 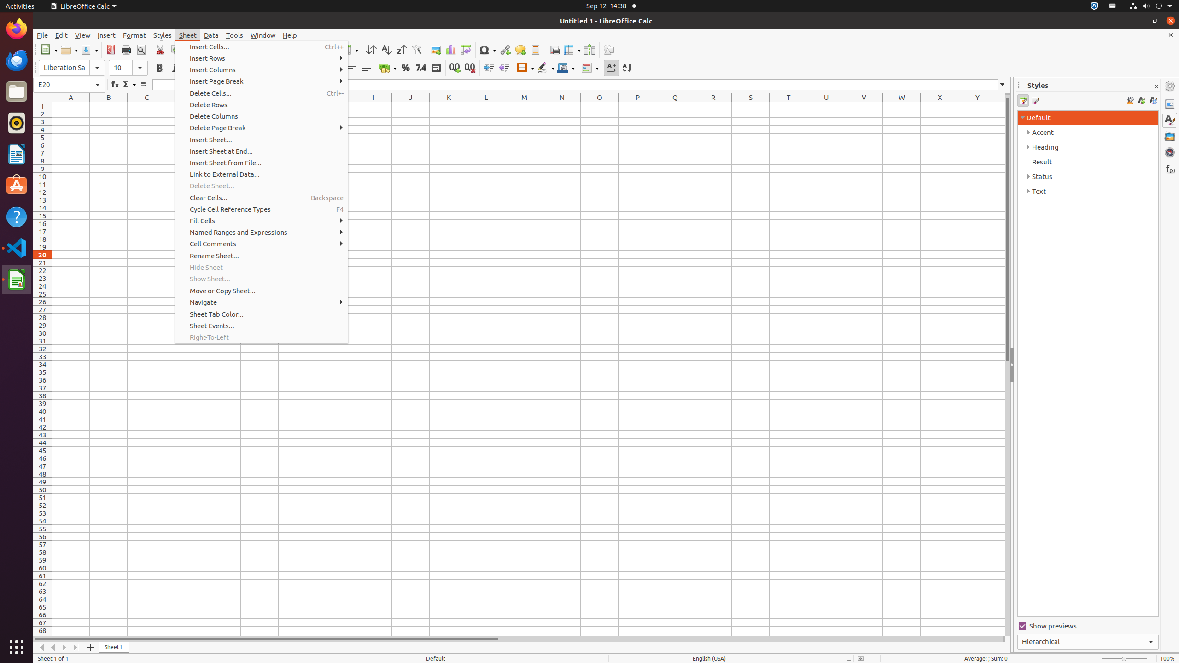 I want to click on Cell Comments, so click(x=262, y=244).